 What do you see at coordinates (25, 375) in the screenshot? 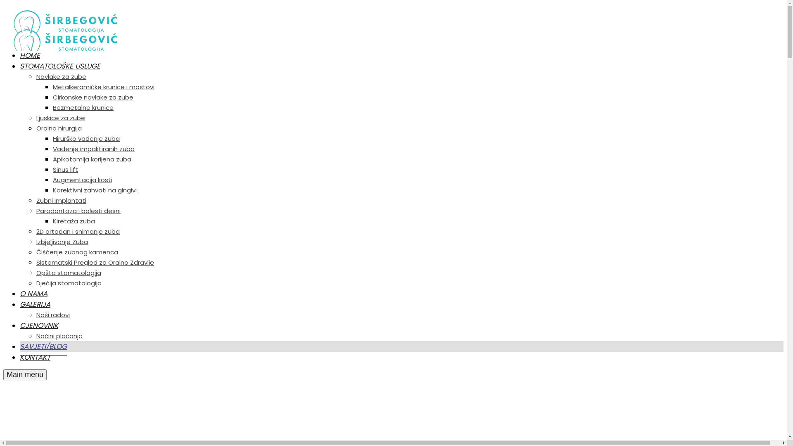
I see `Main menu` at bounding box center [25, 375].